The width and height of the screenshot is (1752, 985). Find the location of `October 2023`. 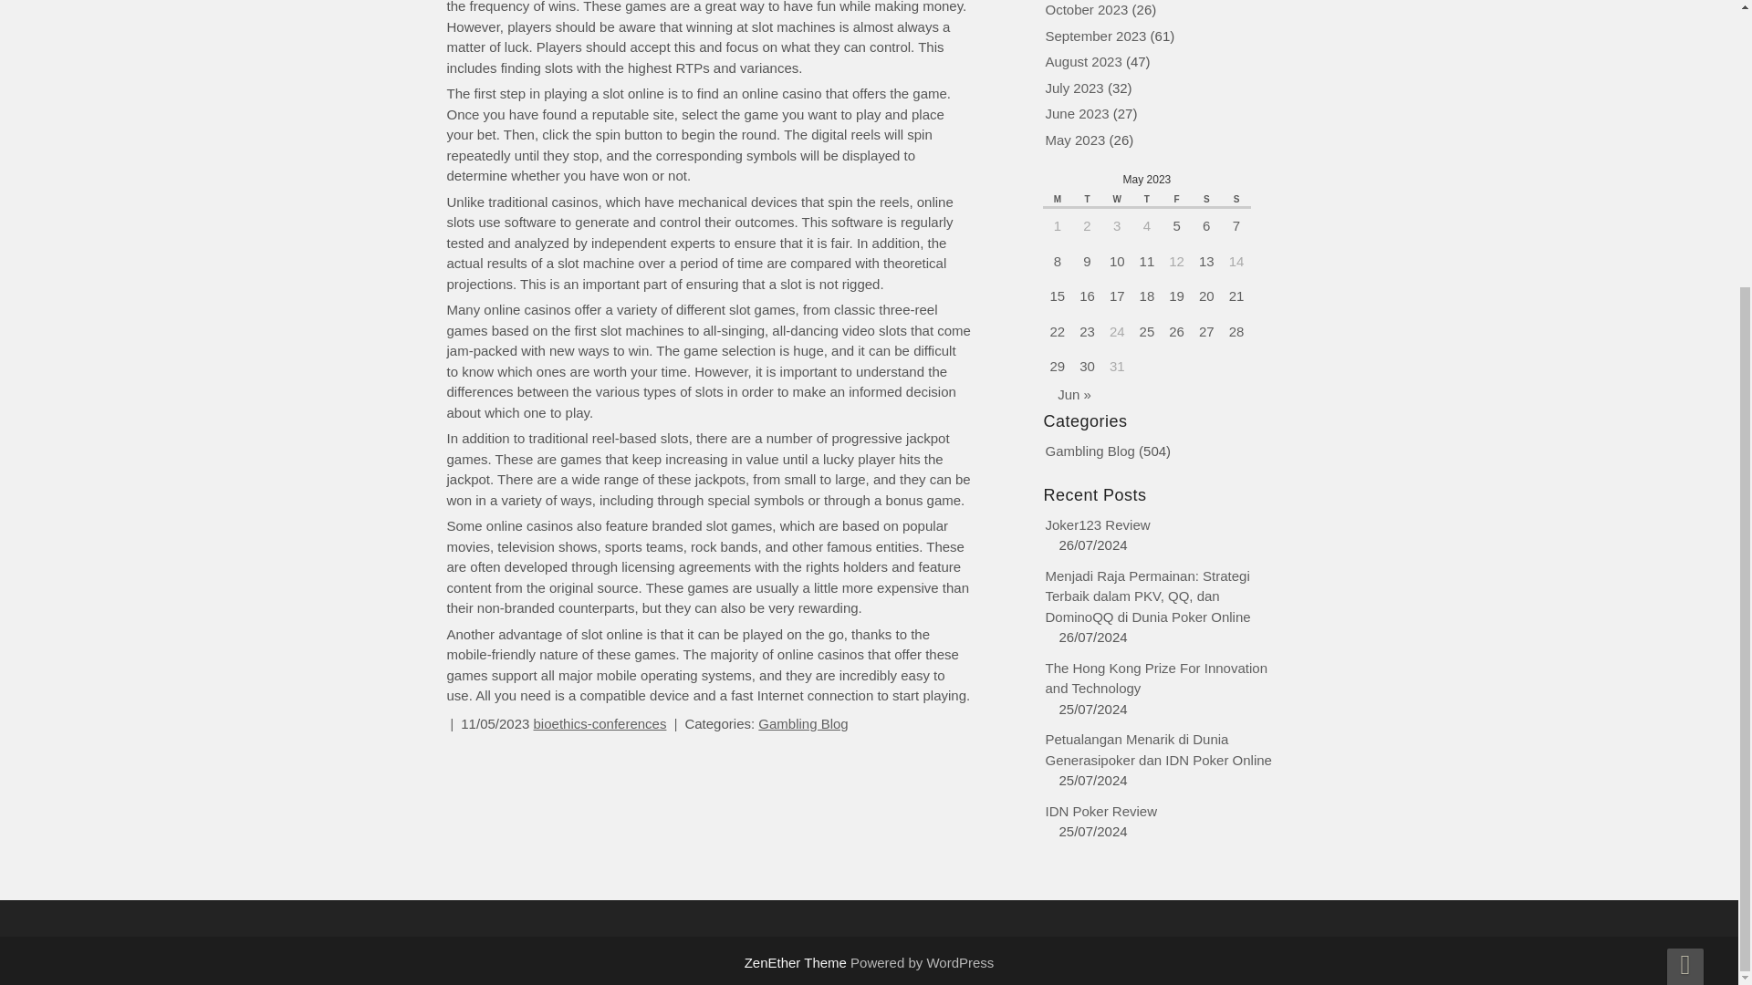

October 2023 is located at coordinates (1087, 9).